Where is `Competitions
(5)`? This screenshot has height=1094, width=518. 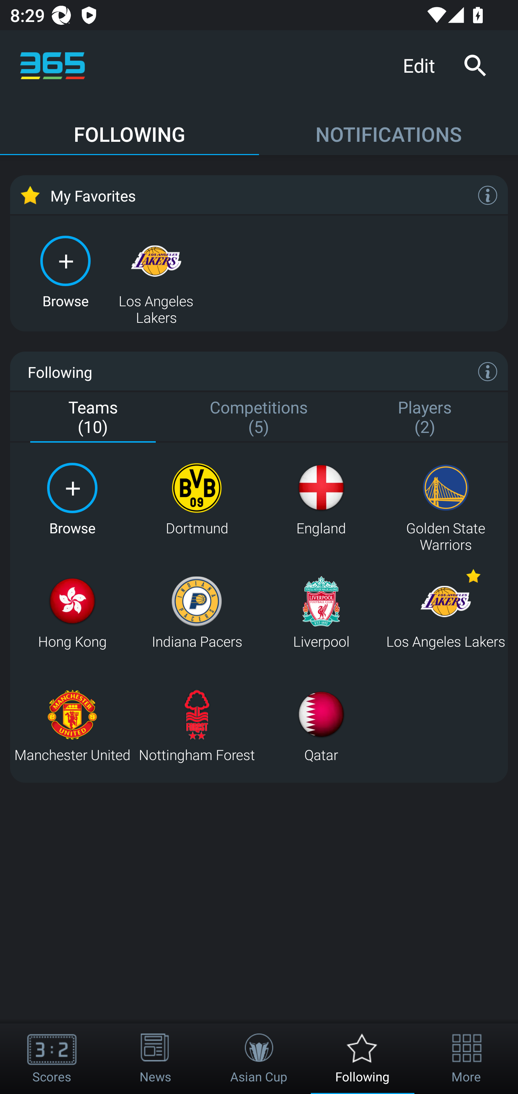
Competitions
(5) is located at coordinates (259, 418).